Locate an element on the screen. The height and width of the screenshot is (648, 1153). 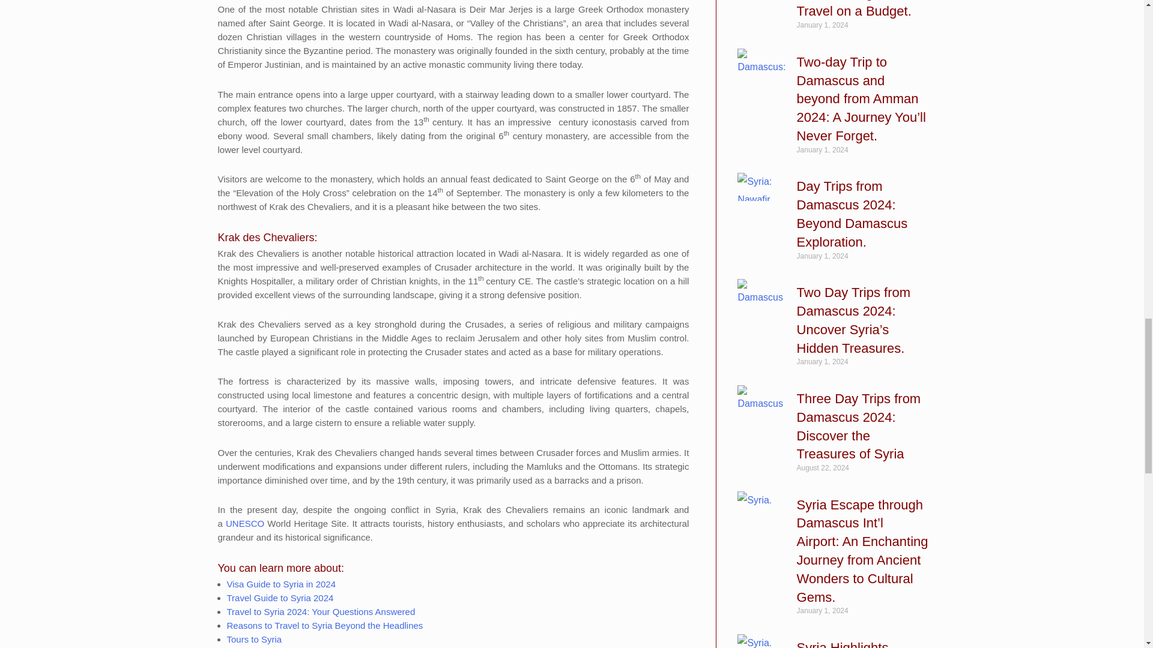
Tours to Syria is located at coordinates (255, 639).